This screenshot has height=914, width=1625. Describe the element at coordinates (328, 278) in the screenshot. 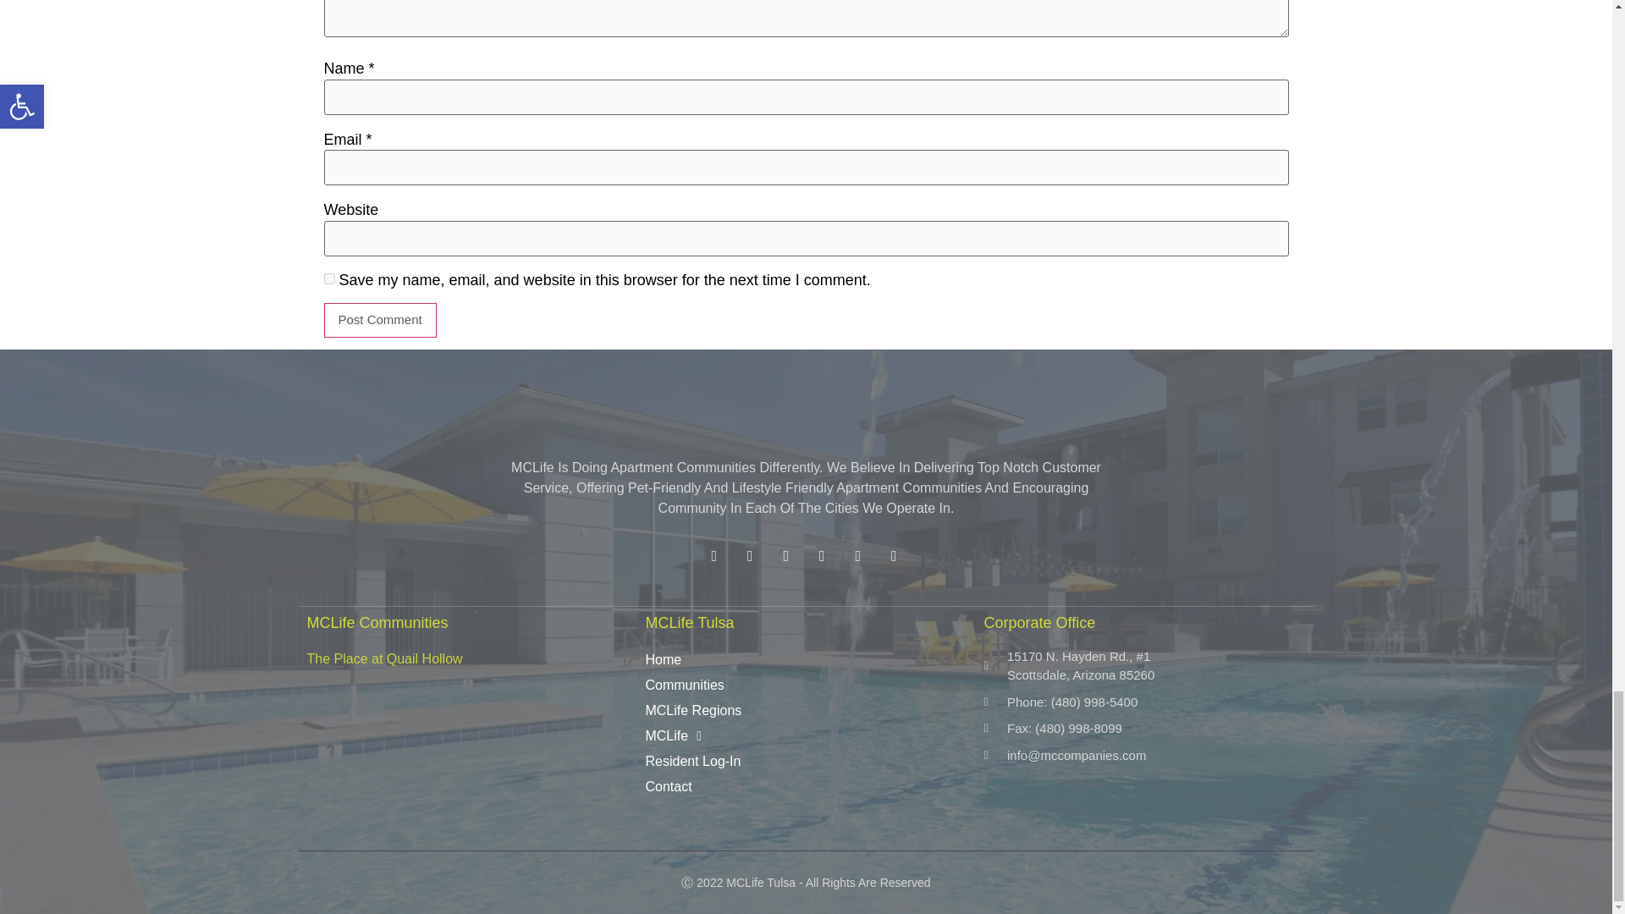

I see `yes` at that location.